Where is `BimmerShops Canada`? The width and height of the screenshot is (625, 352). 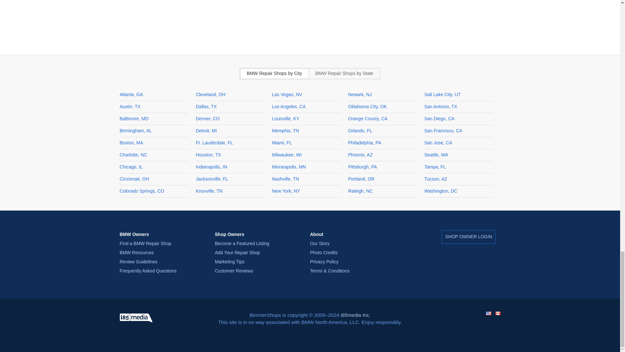 BimmerShops Canada is located at coordinates (498, 313).